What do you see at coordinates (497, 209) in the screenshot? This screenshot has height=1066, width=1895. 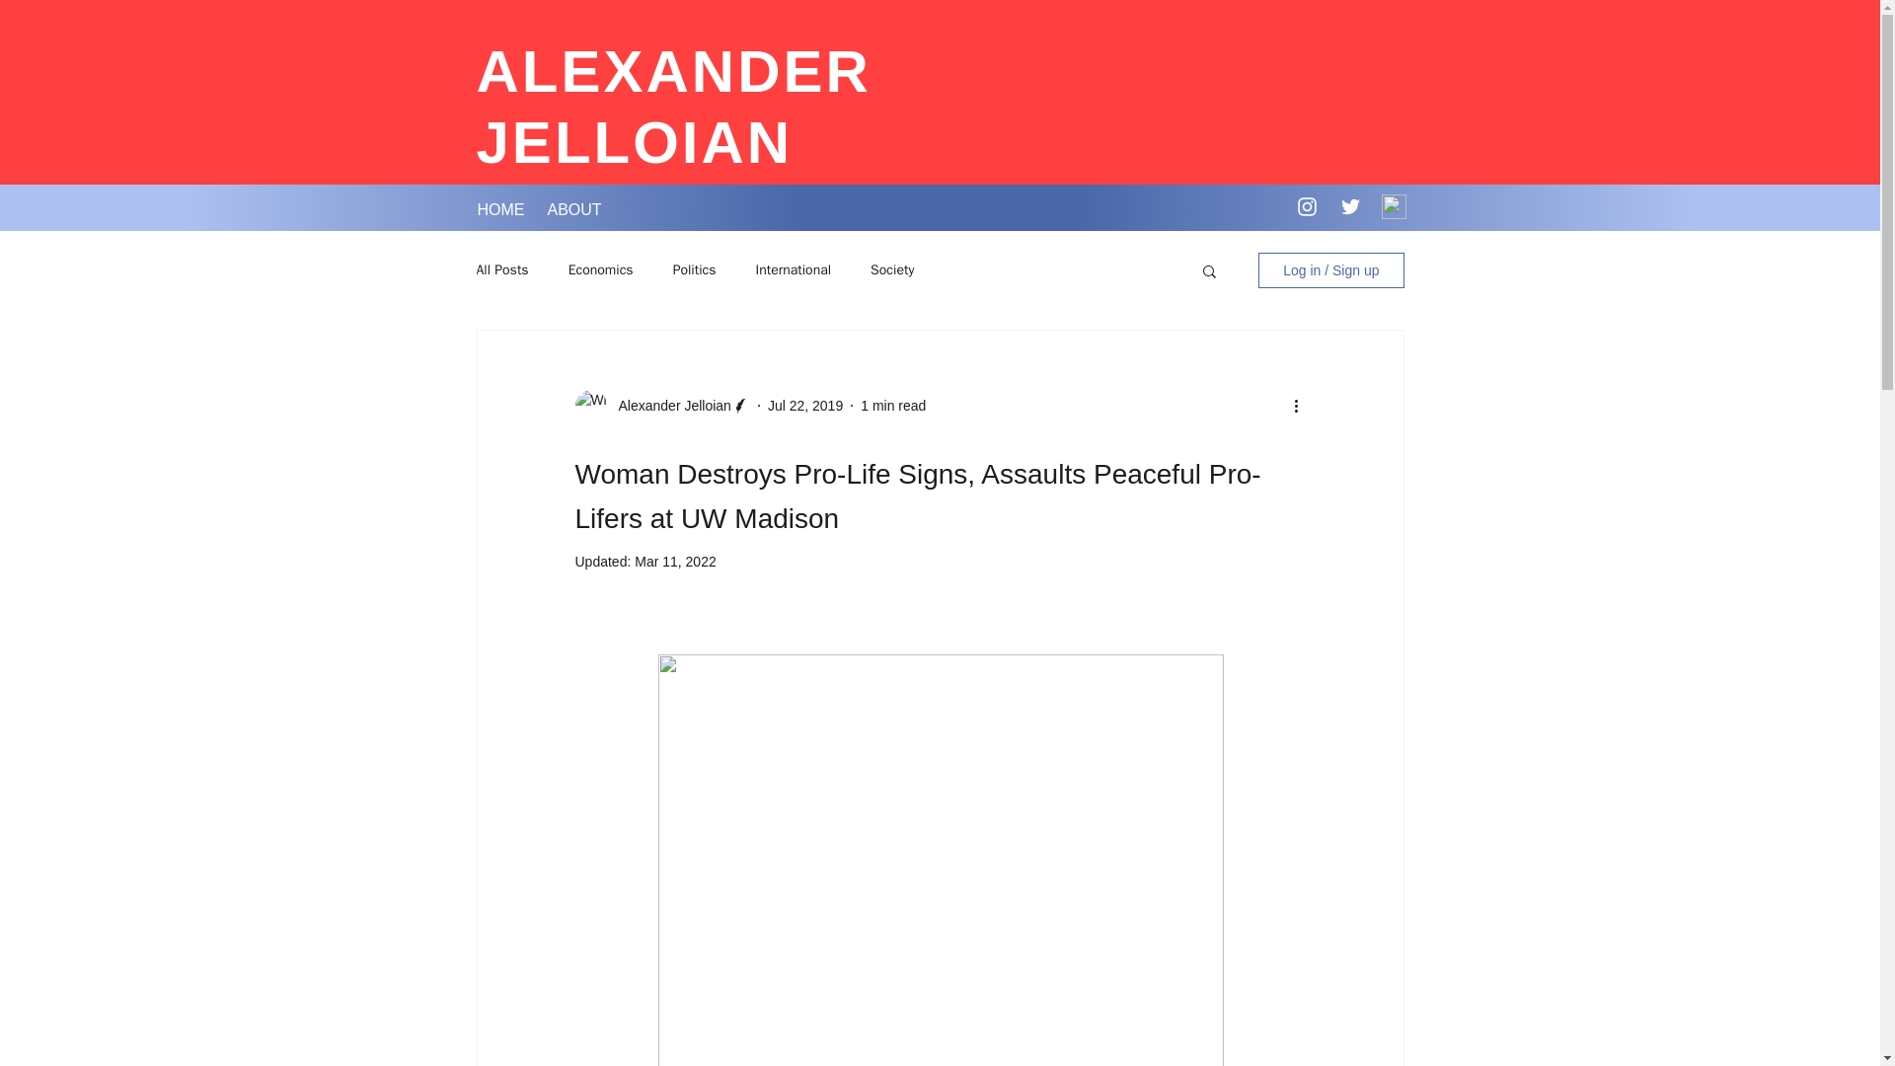 I see `HOME` at bounding box center [497, 209].